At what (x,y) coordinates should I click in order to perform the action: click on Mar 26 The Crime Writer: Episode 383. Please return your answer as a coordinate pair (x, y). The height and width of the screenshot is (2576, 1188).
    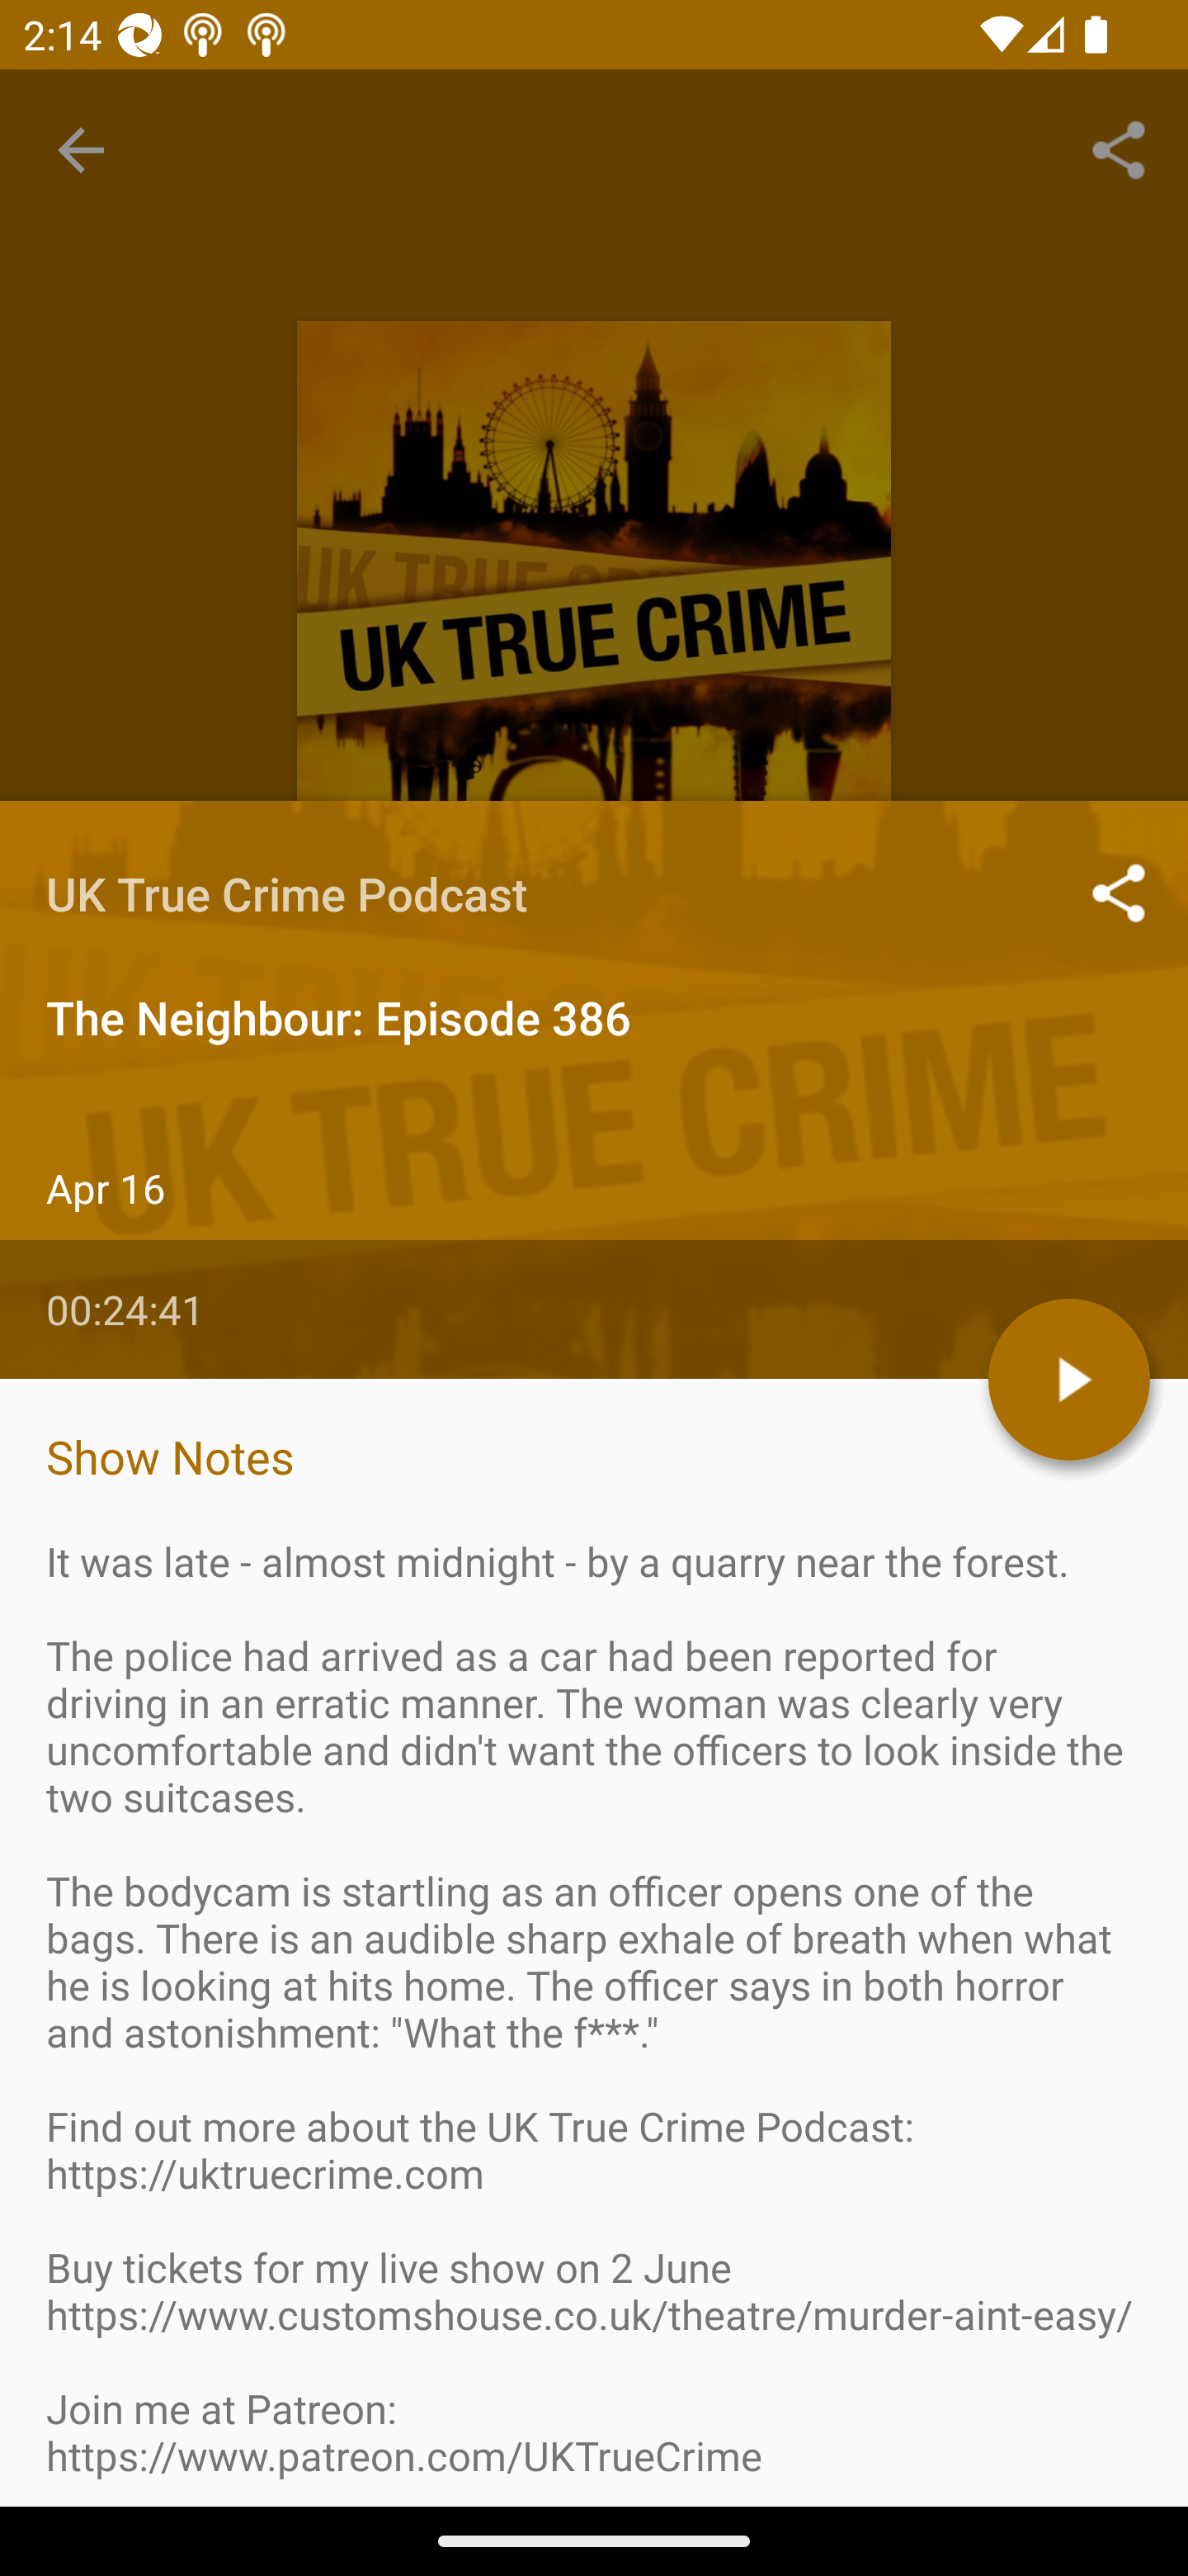
    Looking at the image, I should click on (594, 2203).